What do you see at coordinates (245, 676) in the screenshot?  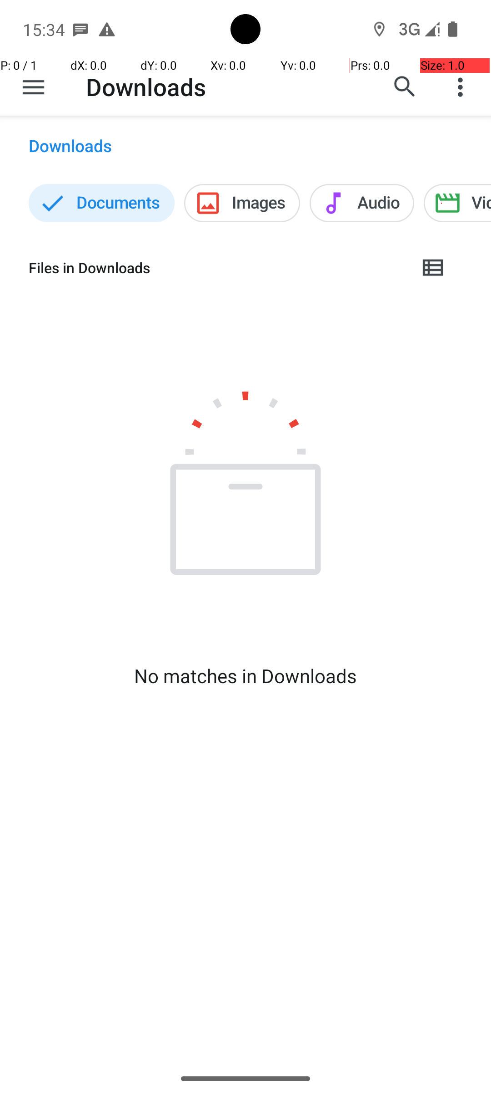 I see `No matches in Downloads` at bounding box center [245, 676].